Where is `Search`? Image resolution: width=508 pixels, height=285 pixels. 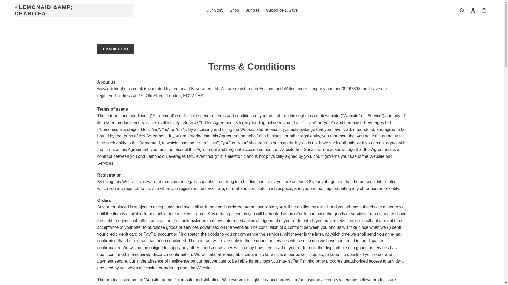
Search is located at coordinates (462, 10).